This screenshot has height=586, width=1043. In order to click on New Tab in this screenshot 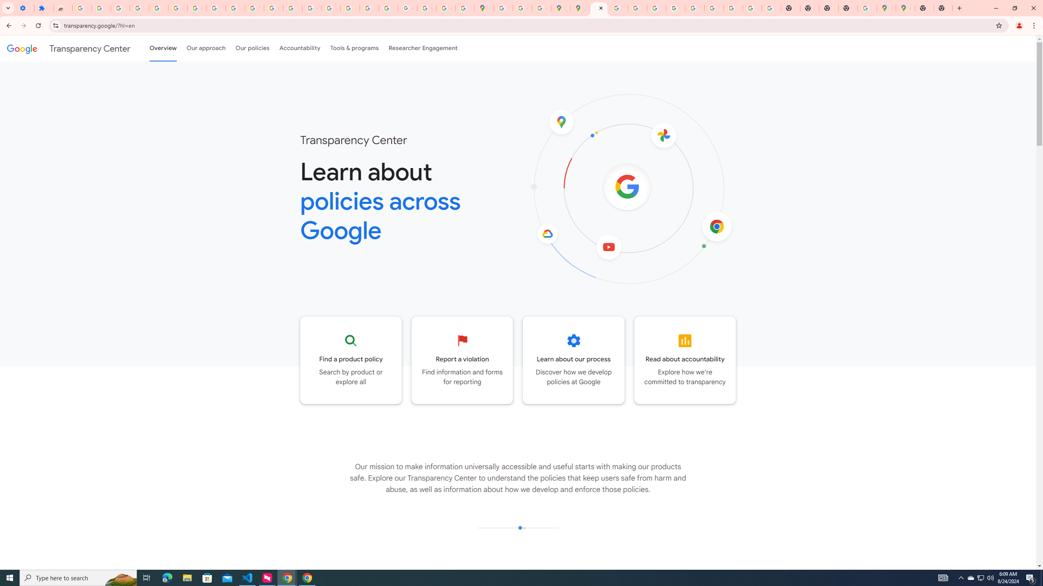, I will do `click(848, 8)`.